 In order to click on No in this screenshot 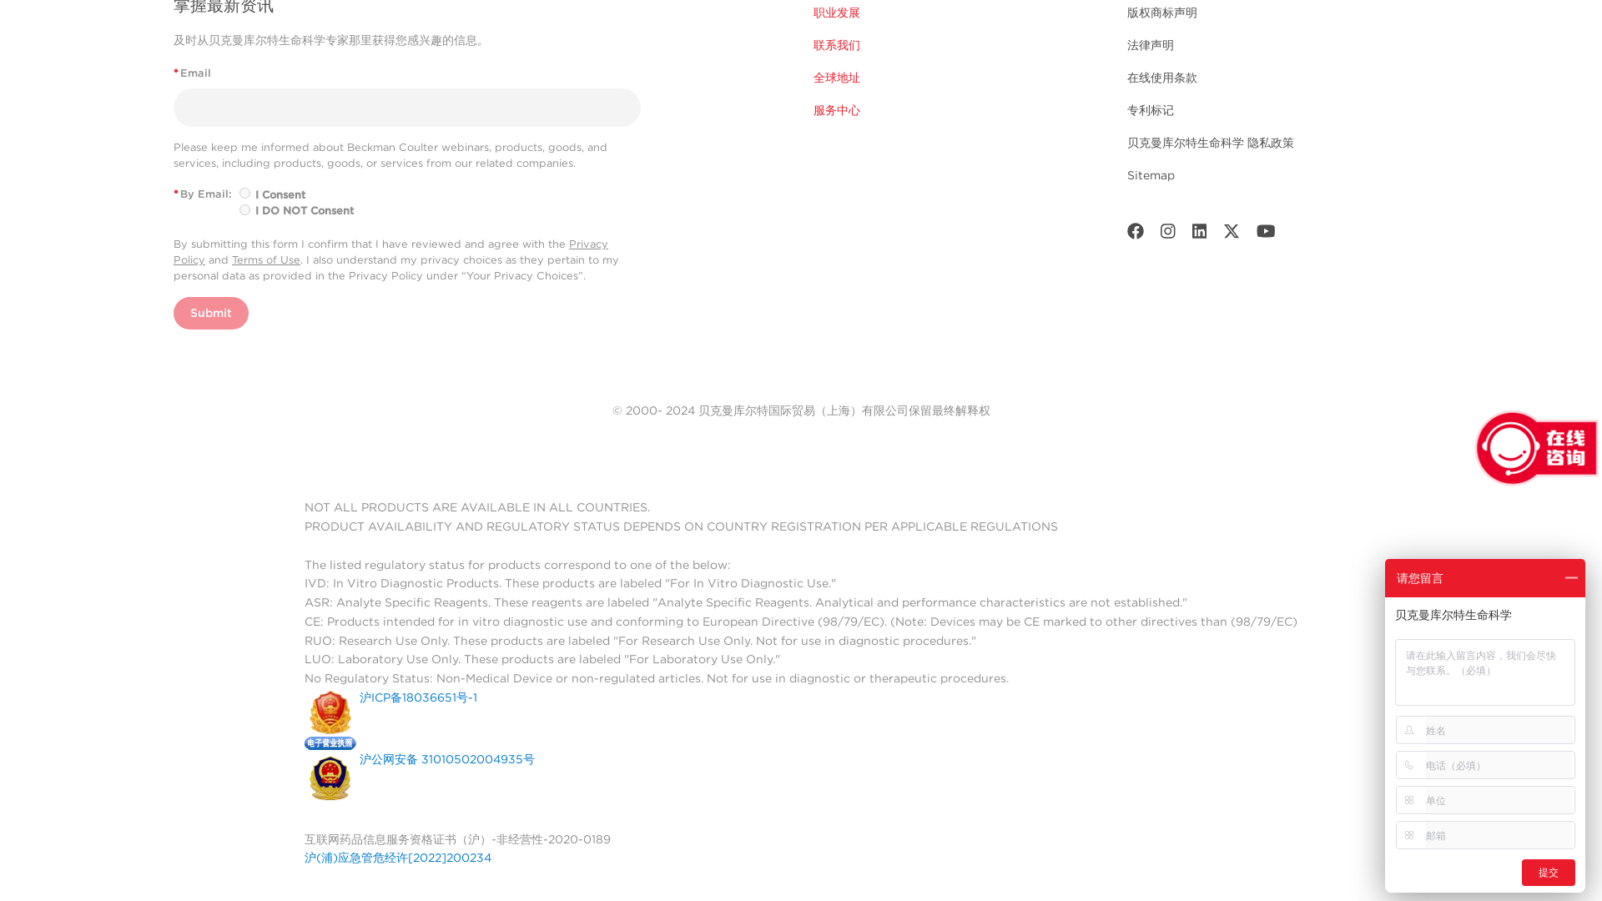, I will do `click(244, 210)`.